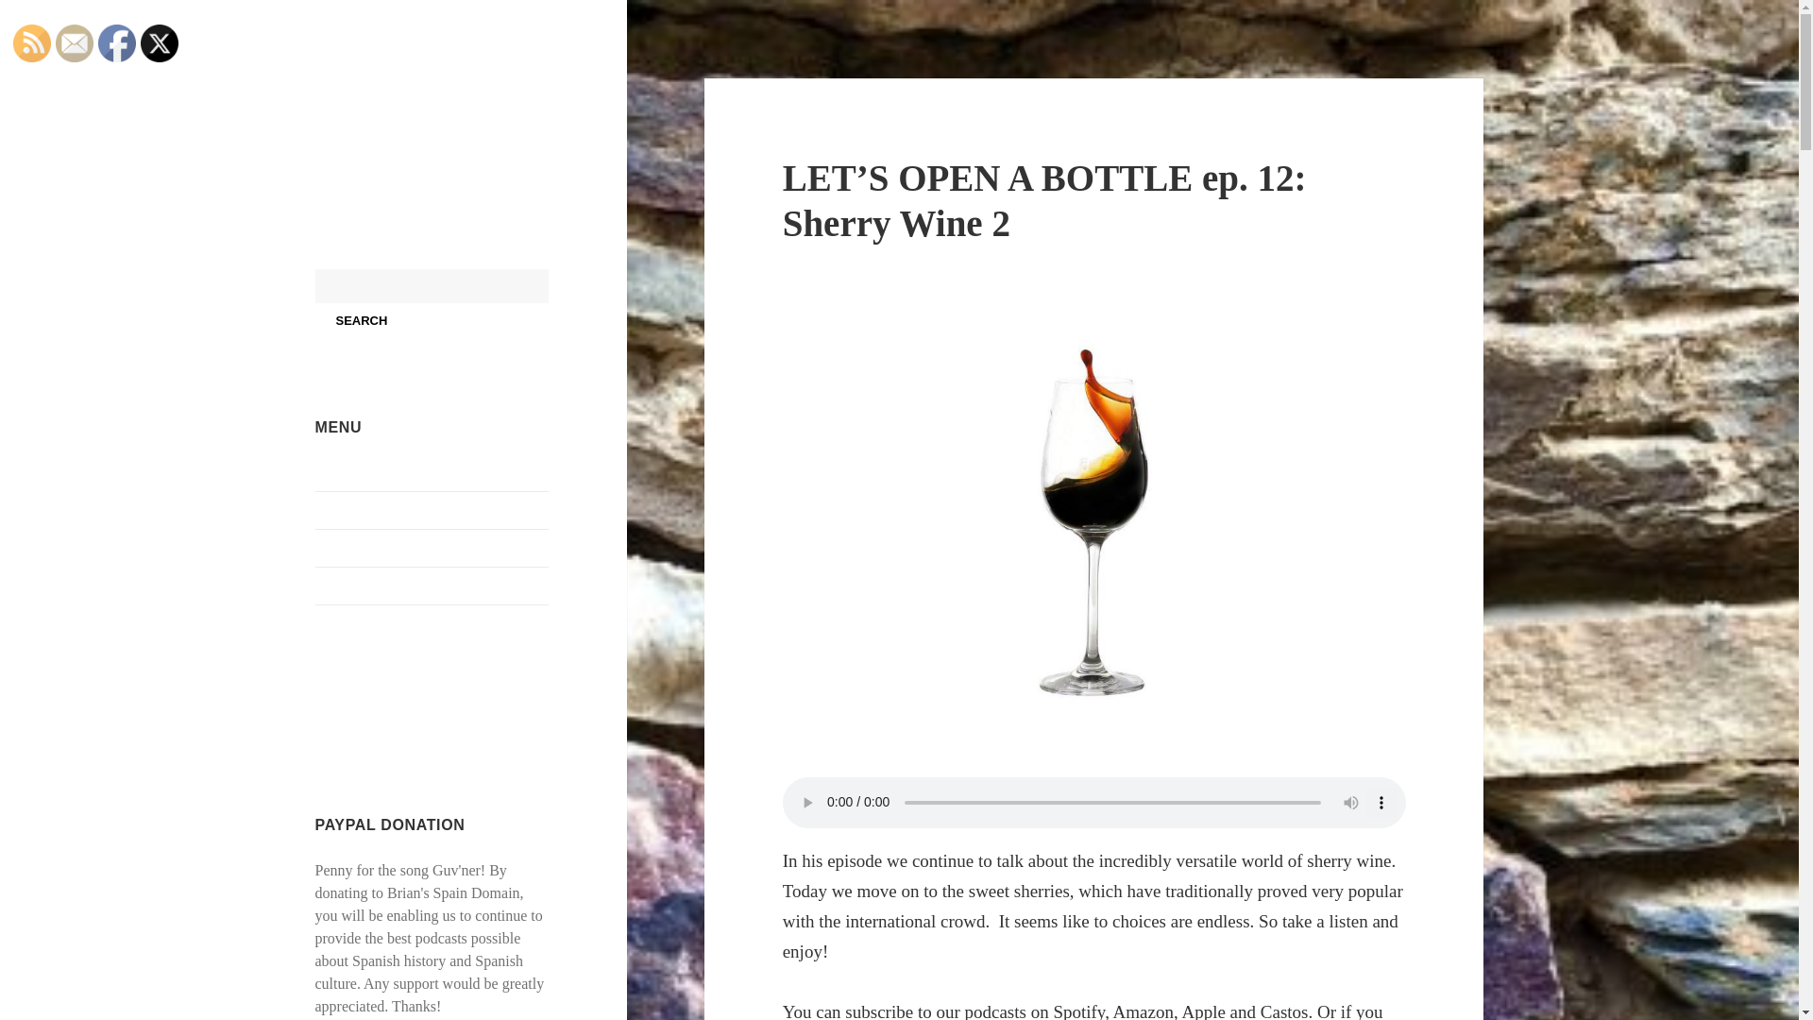 The height and width of the screenshot is (1020, 1813). What do you see at coordinates (117, 42) in the screenshot?
I see `Facebook` at bounding box center [117, 42].